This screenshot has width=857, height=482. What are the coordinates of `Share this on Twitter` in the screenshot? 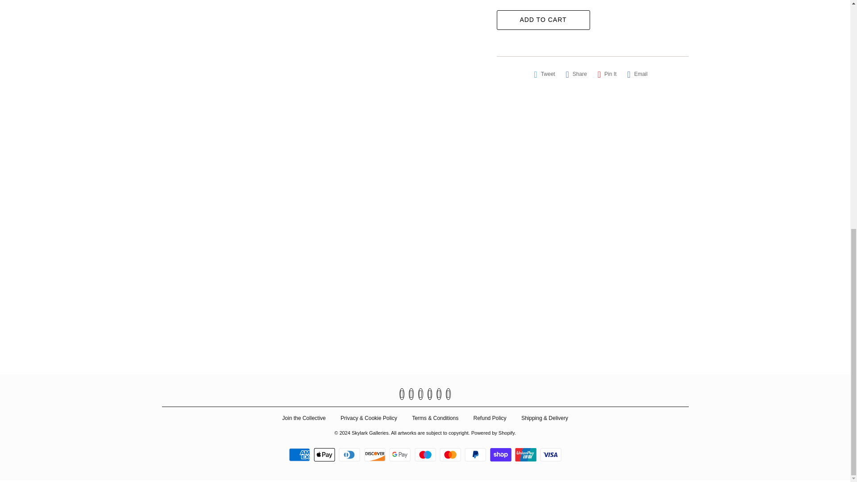 It's located at (545, 74).